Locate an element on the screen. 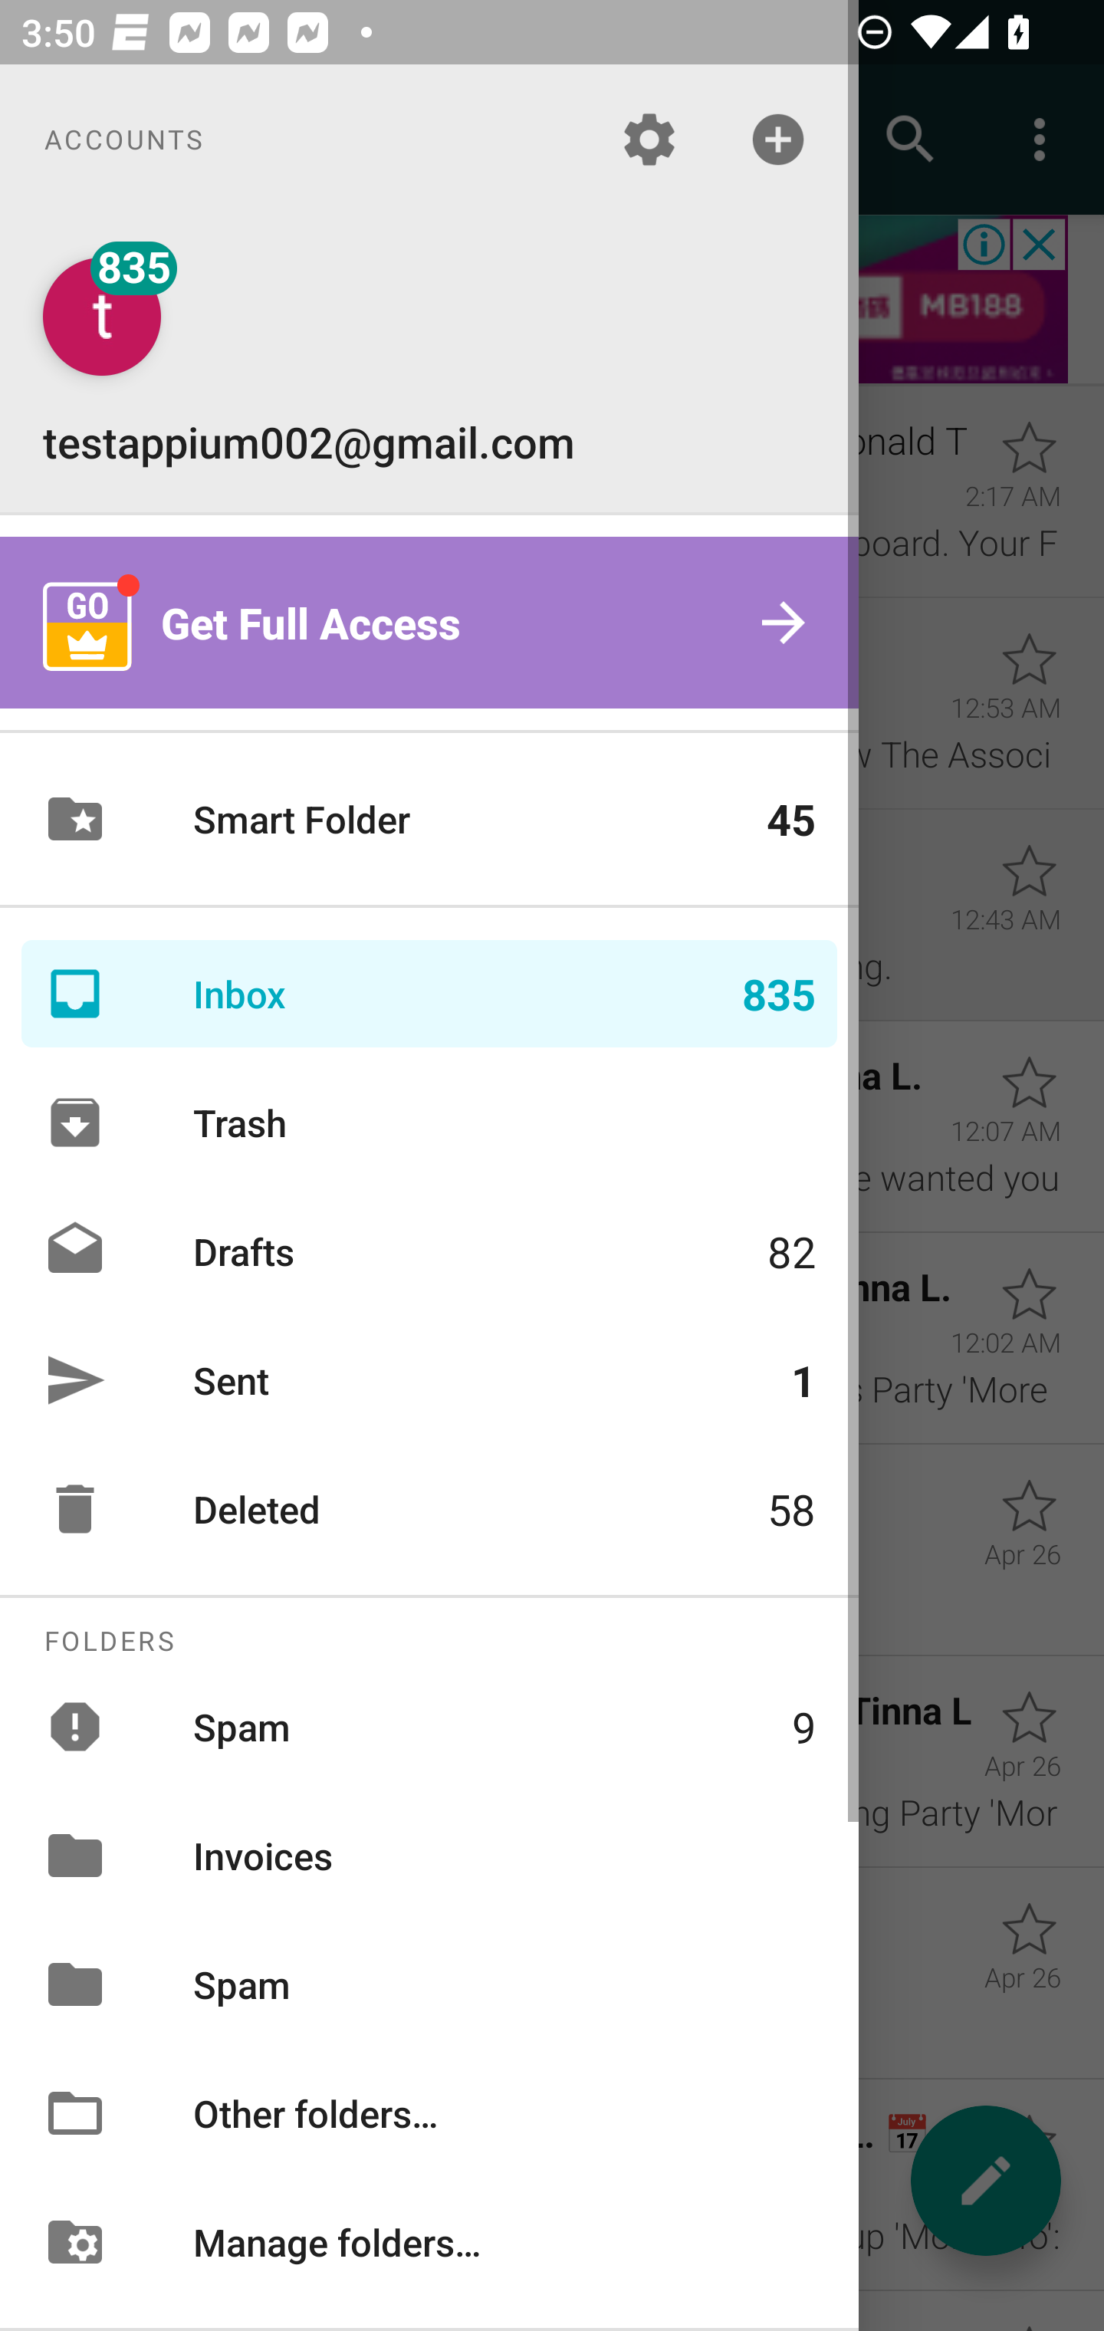  testappium002@gmail.com is located at coordinates (429, 363).